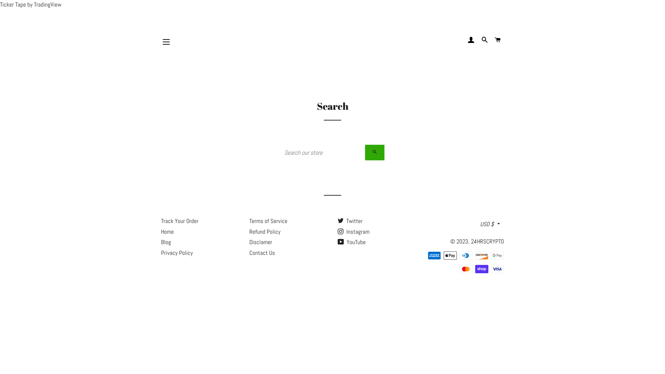 This screenshot has height=374, width=665. What do you see at coordinates (375, 152) in the screenshot?
I see `SEARCH` at bounding box center [375, 152].